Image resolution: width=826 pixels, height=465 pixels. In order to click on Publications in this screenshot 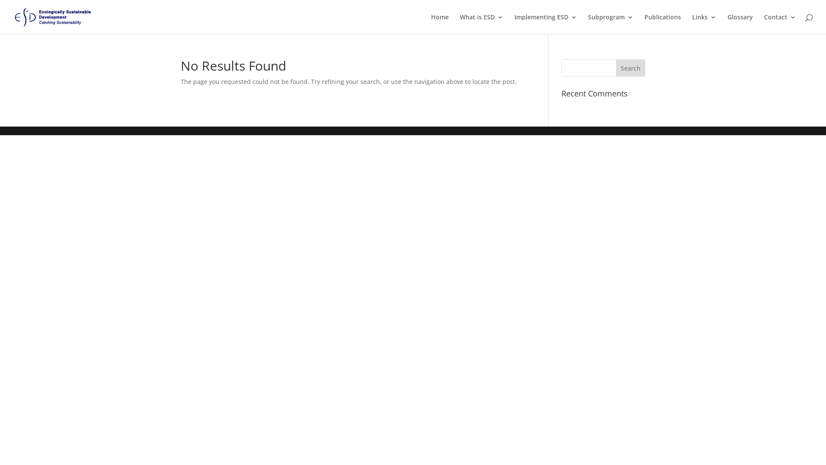, I will do `click(663, 24)`.